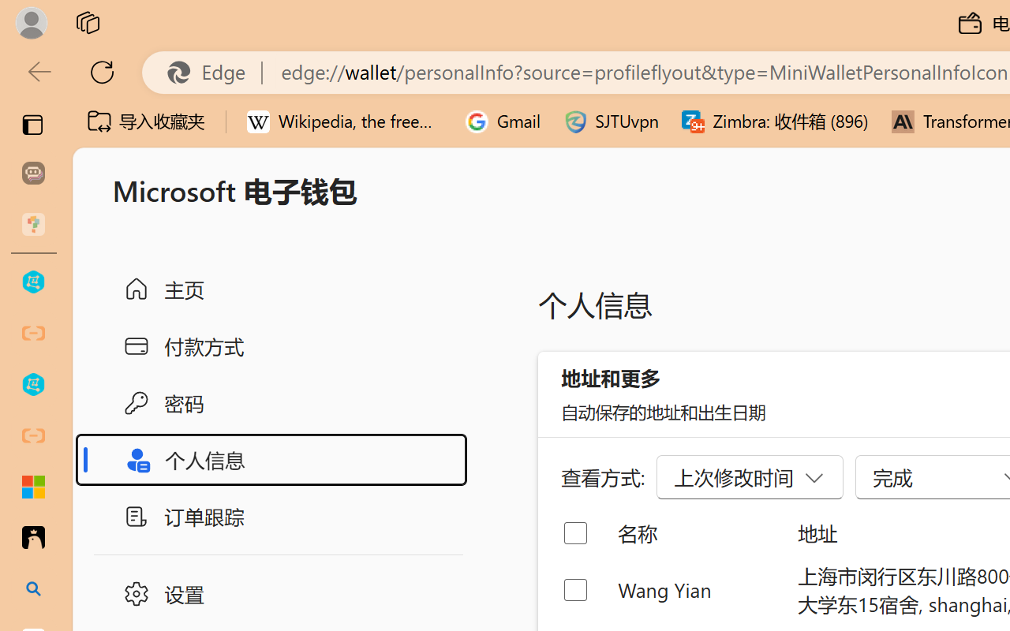 This screenshot has width=1010, height=631. Describe the element at coordinates (345, 121) in the screenshot. I see `Wikipedia, the free encyclopedia` at that location.